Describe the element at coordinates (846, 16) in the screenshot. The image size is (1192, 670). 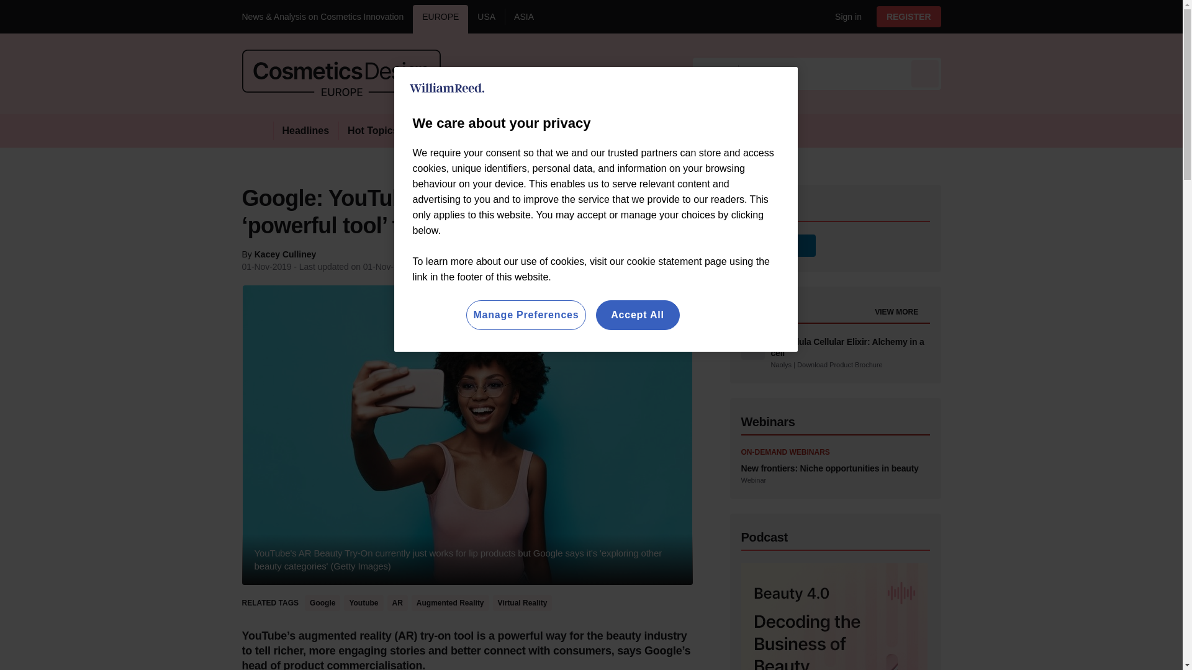
I see `Sign out` at that location.